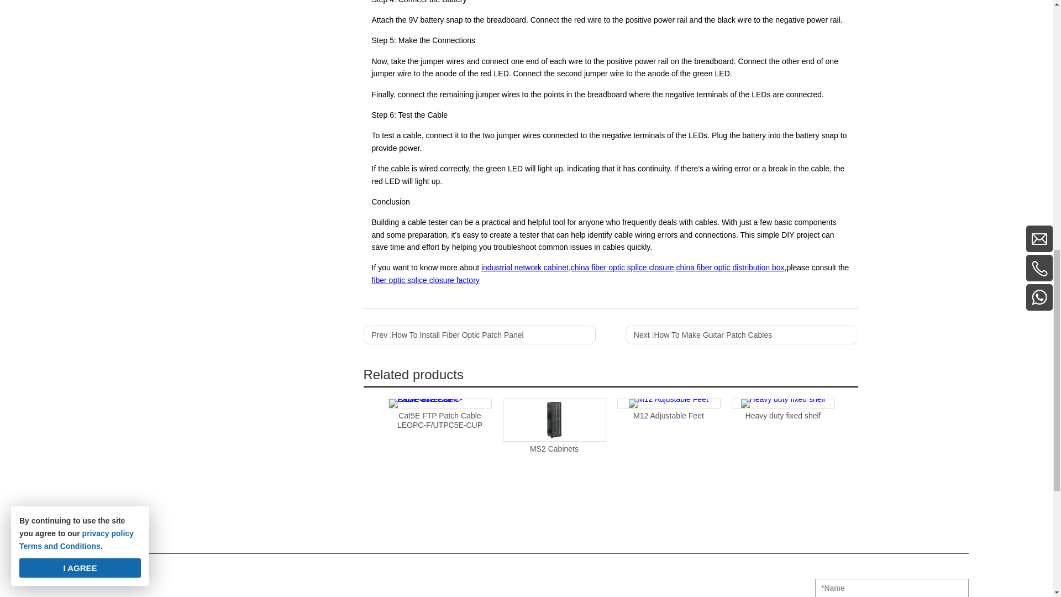 This screenshot has width=1061, height=597. What do you see at coordinates (669, 404) in the screenshot?
I see `M12 Adjustable Feet` at bounding box center [669, 404].